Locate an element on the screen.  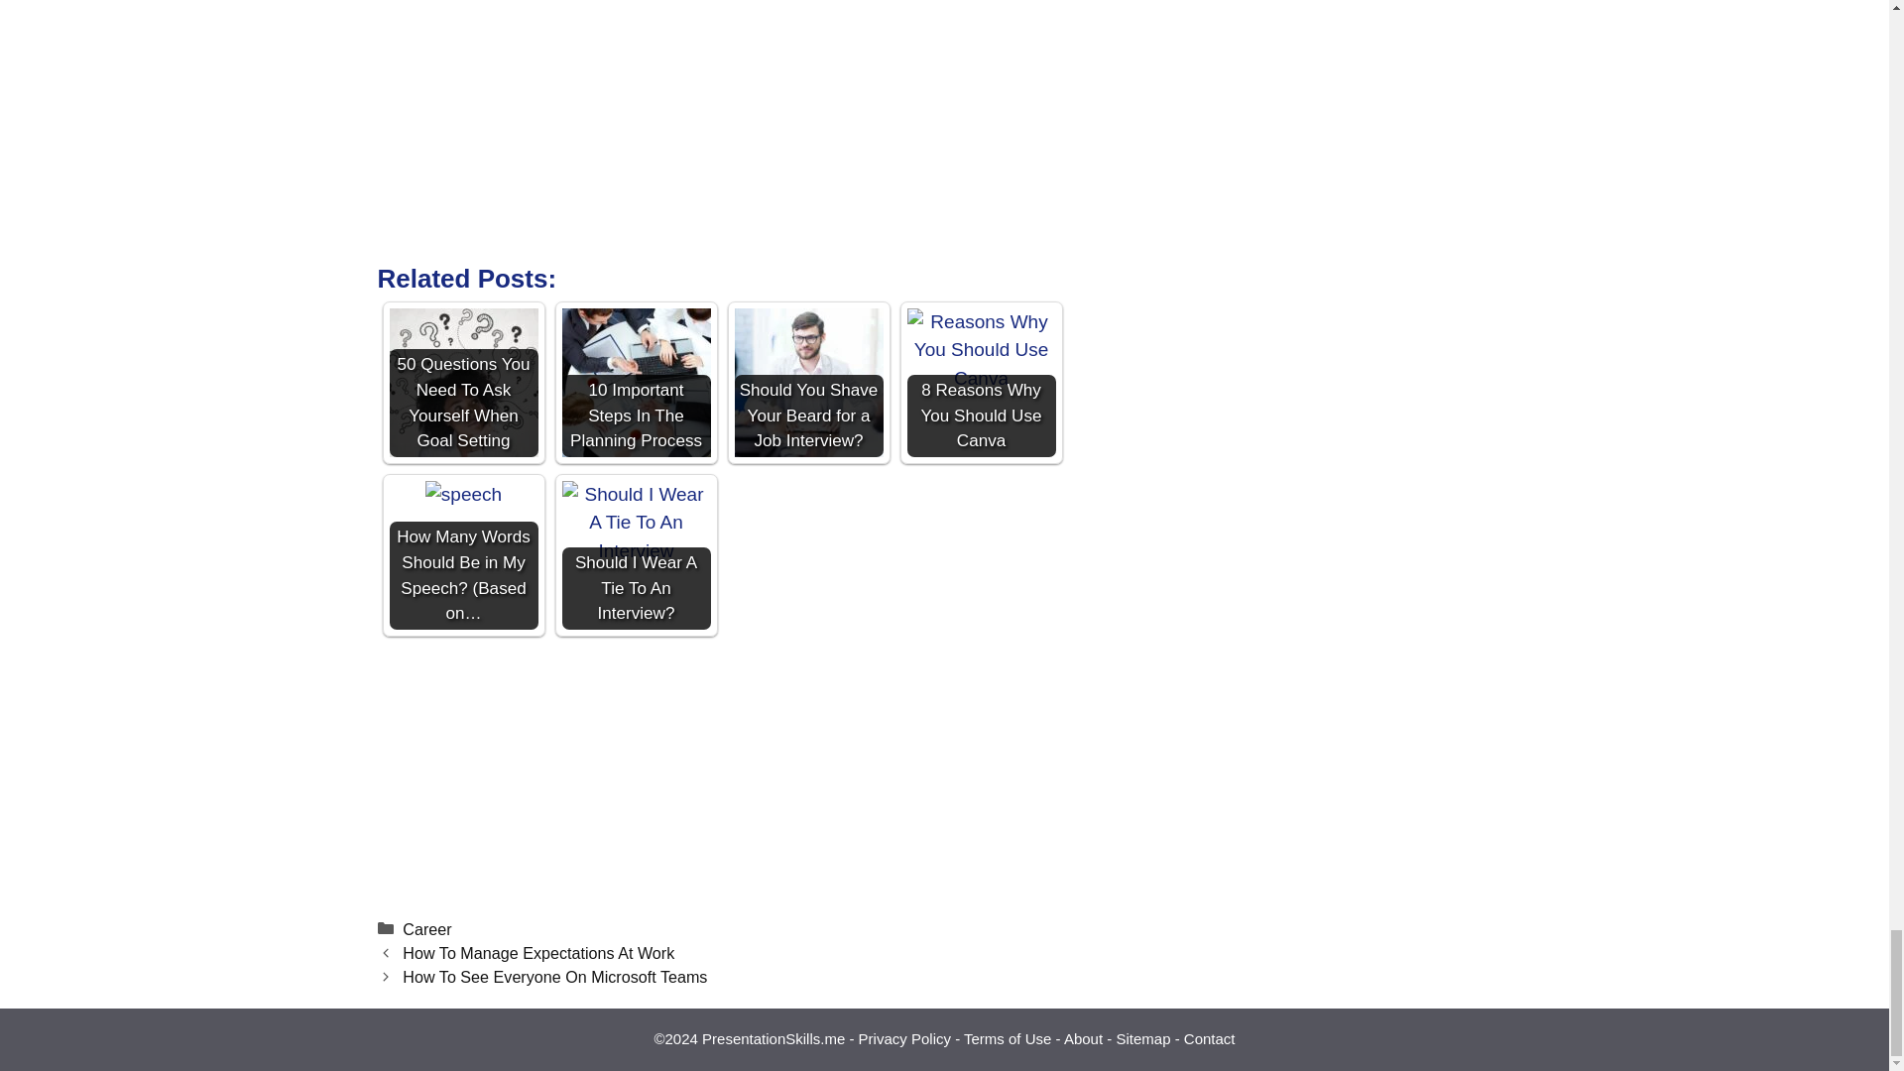
Should You Shave Your Beard for a Job Interview? is located at coordinates (807, 383).